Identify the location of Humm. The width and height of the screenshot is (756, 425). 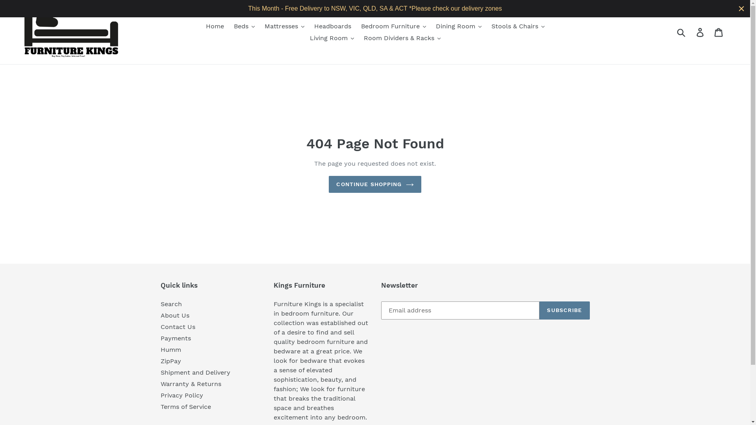
(171, 349).